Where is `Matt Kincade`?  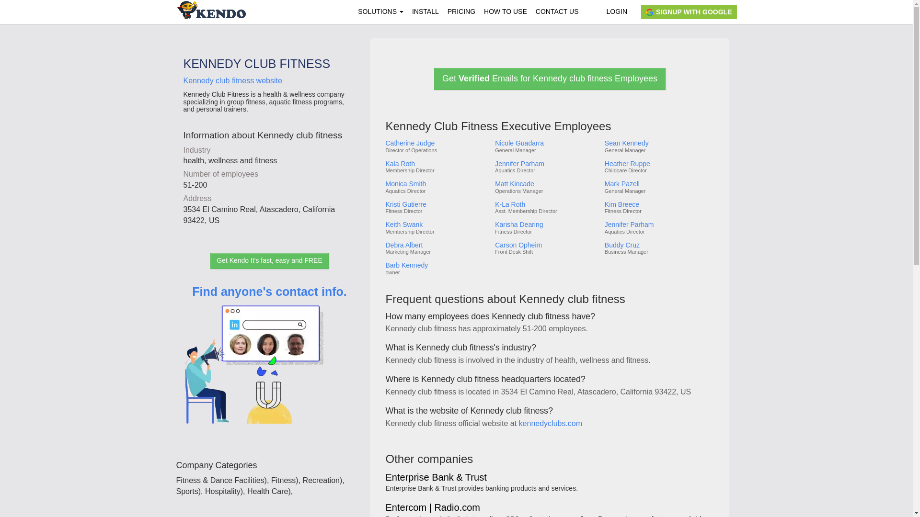
Matt Kincade is located at coordinates (546, 184).